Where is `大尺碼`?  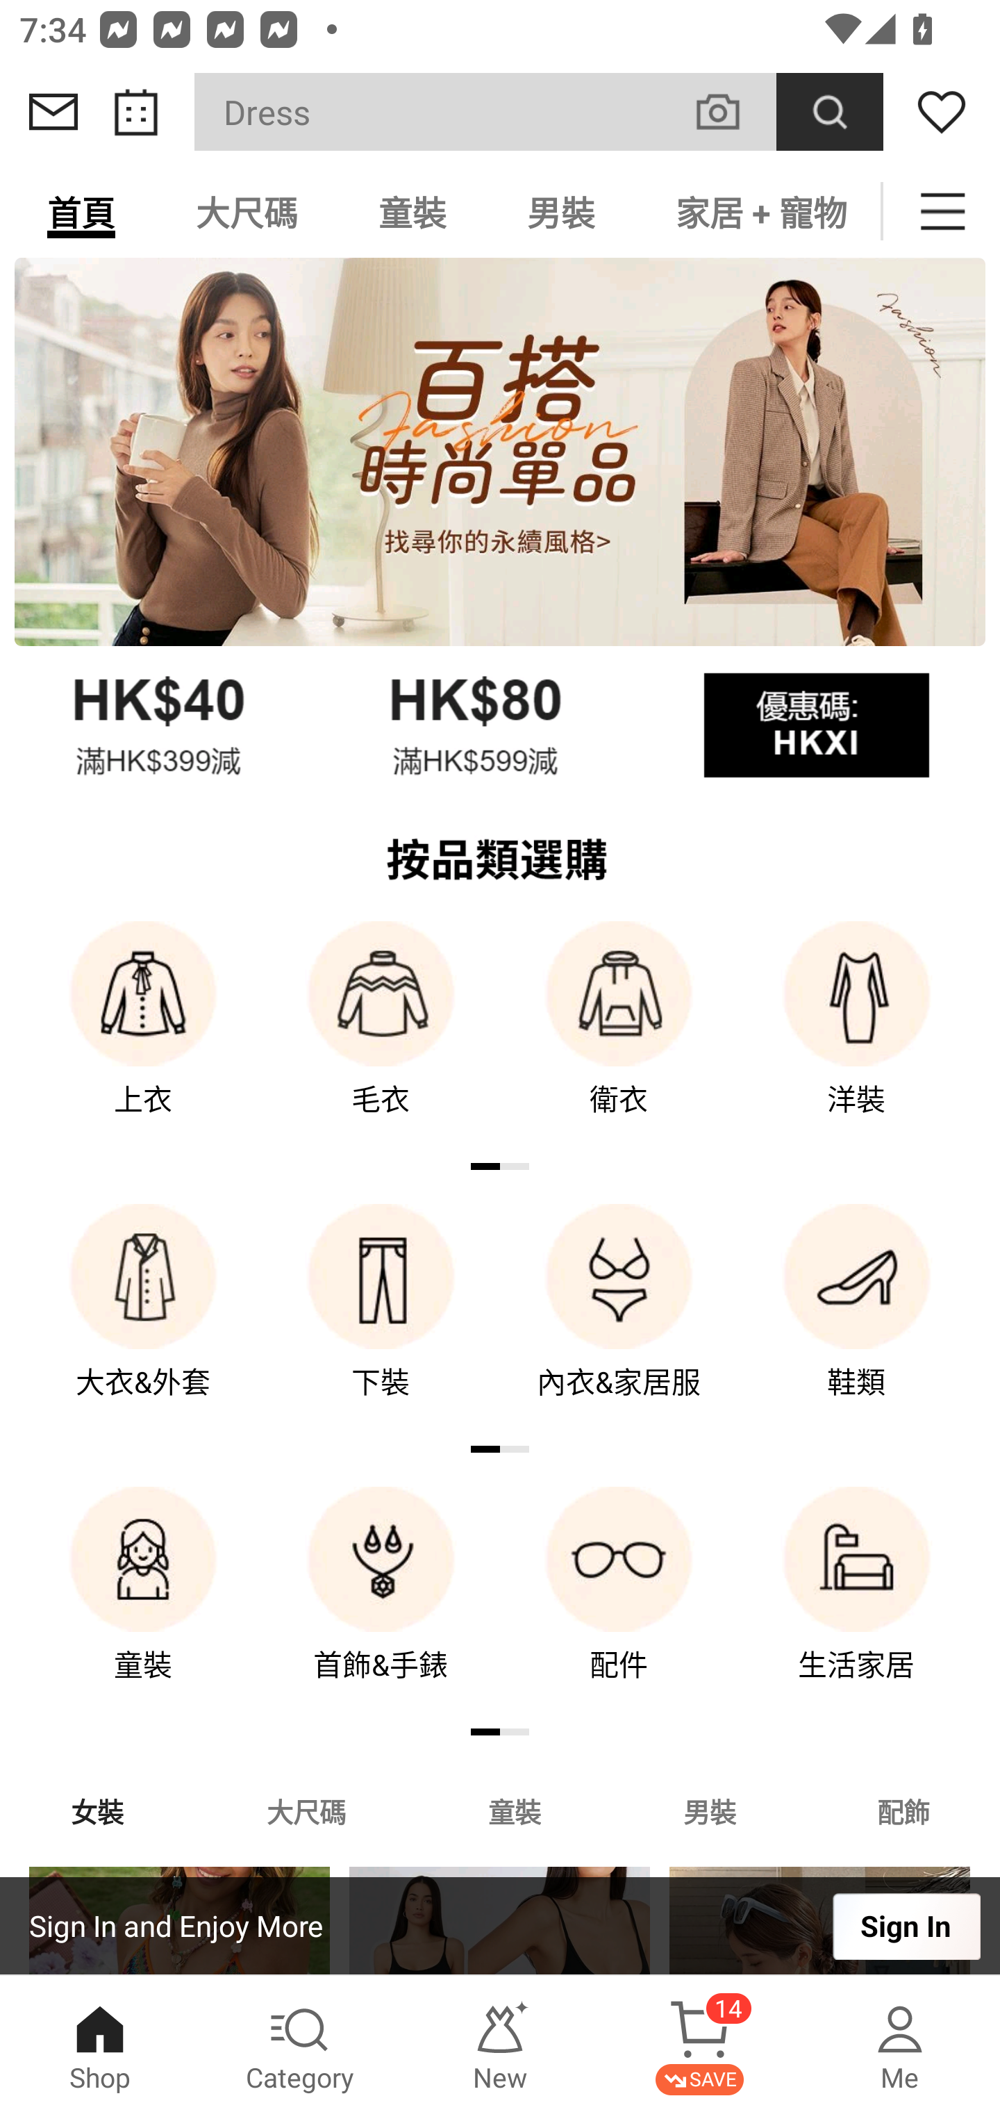
大尺碼 is located at coordinates (306, 1810).